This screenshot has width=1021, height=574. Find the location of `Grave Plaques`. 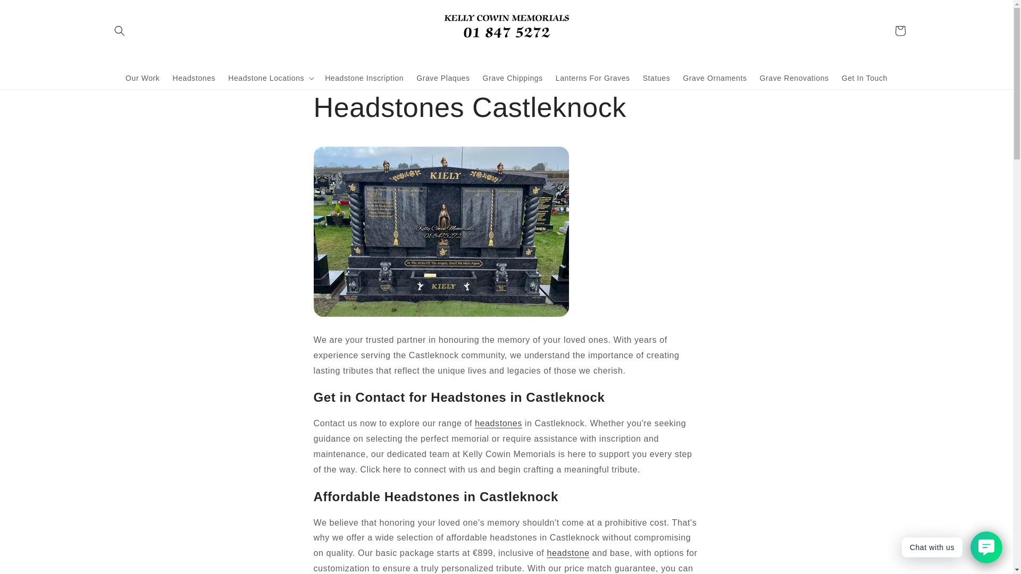

Grave Plaques is located at coordinates (442, 78).